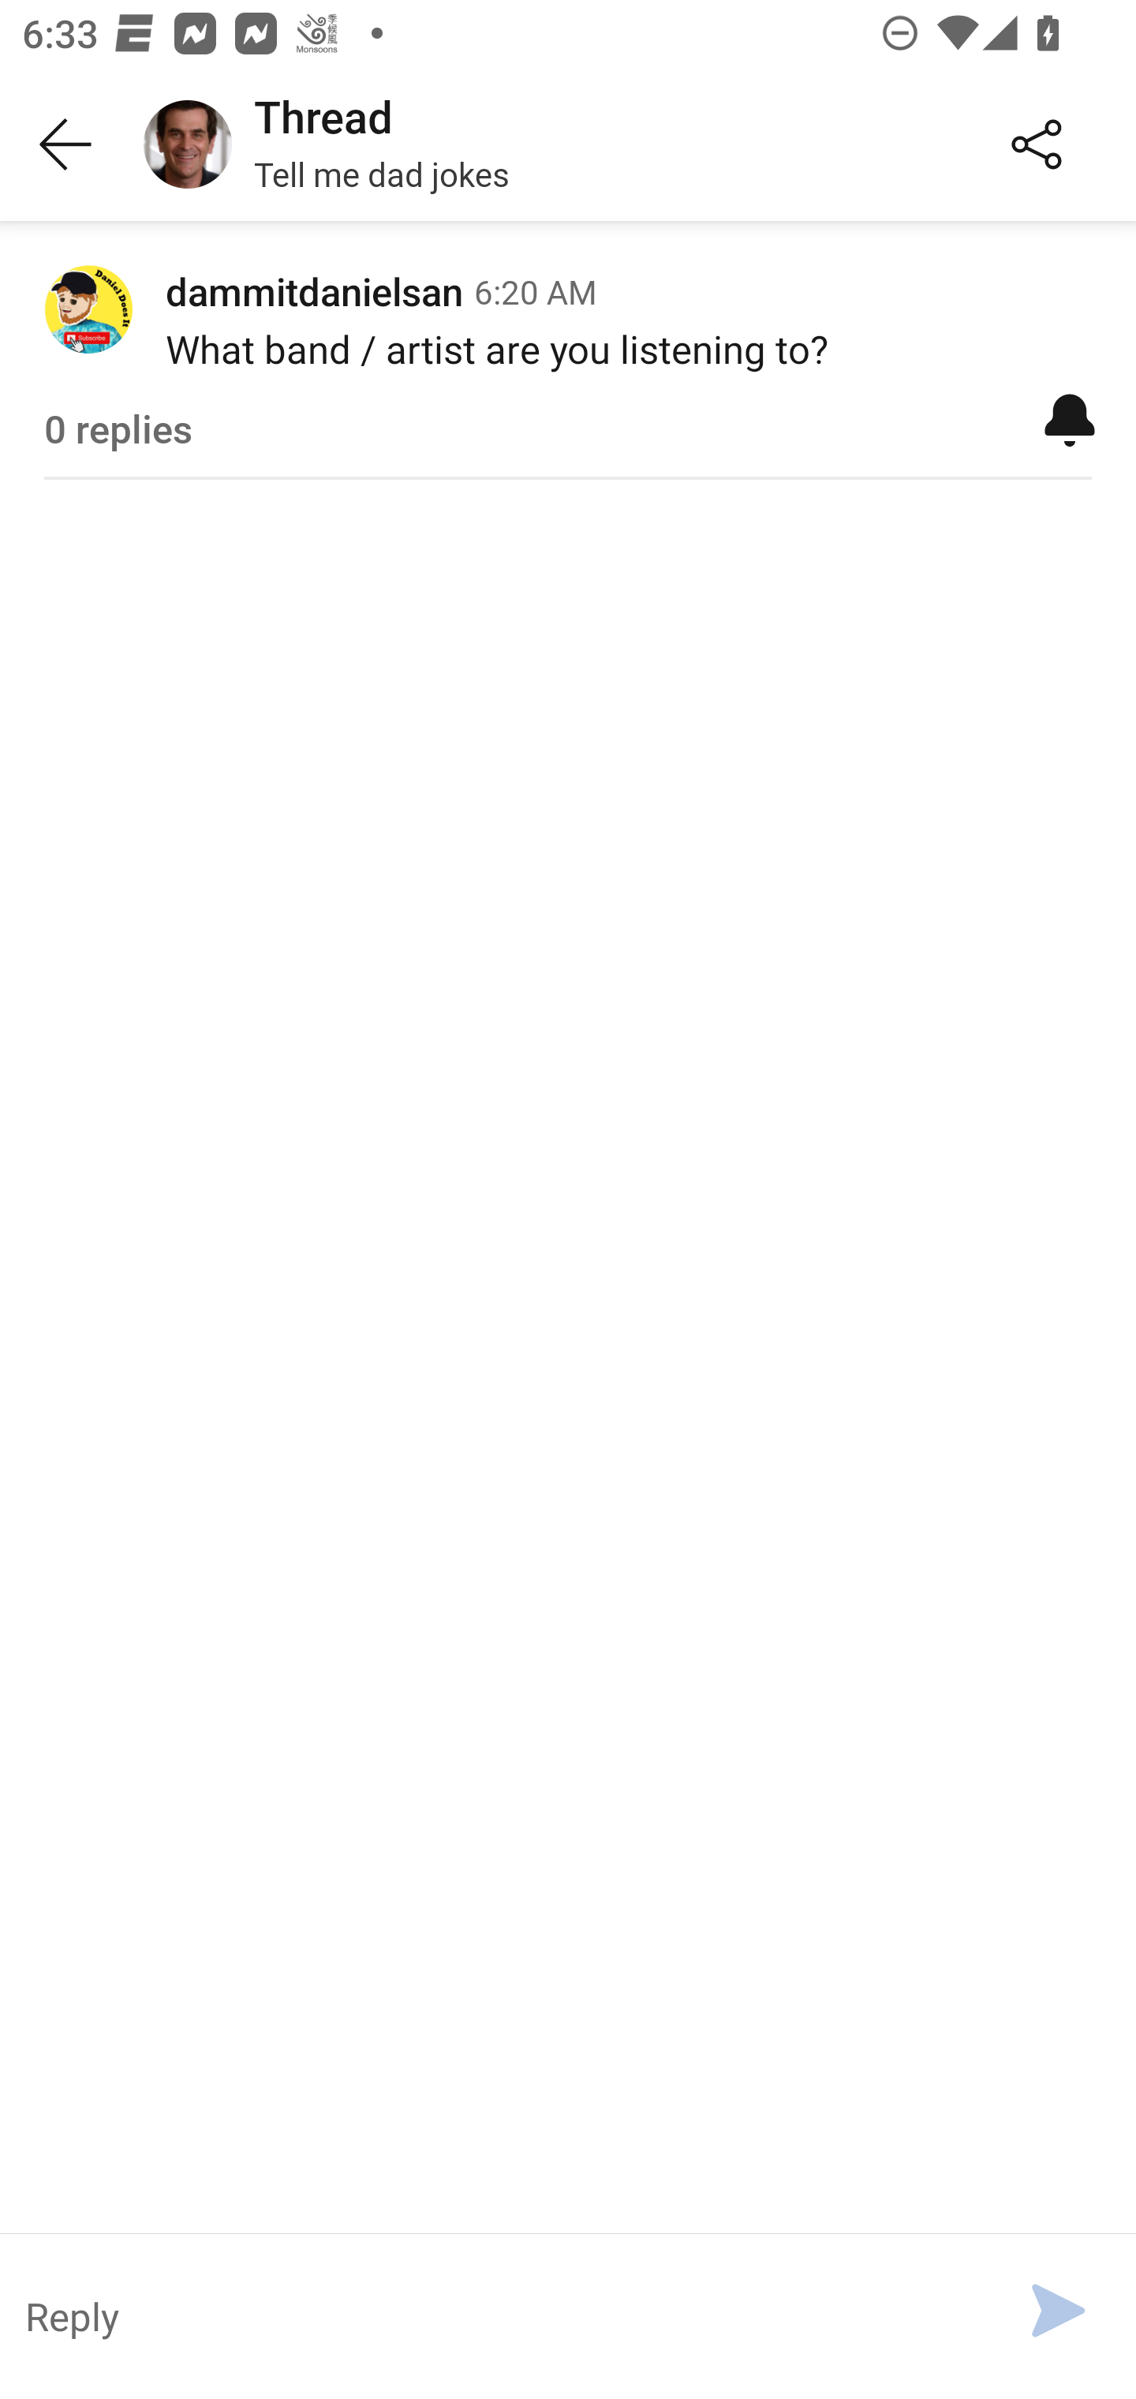  I want to click on Message Reply, so click(495, 2315).